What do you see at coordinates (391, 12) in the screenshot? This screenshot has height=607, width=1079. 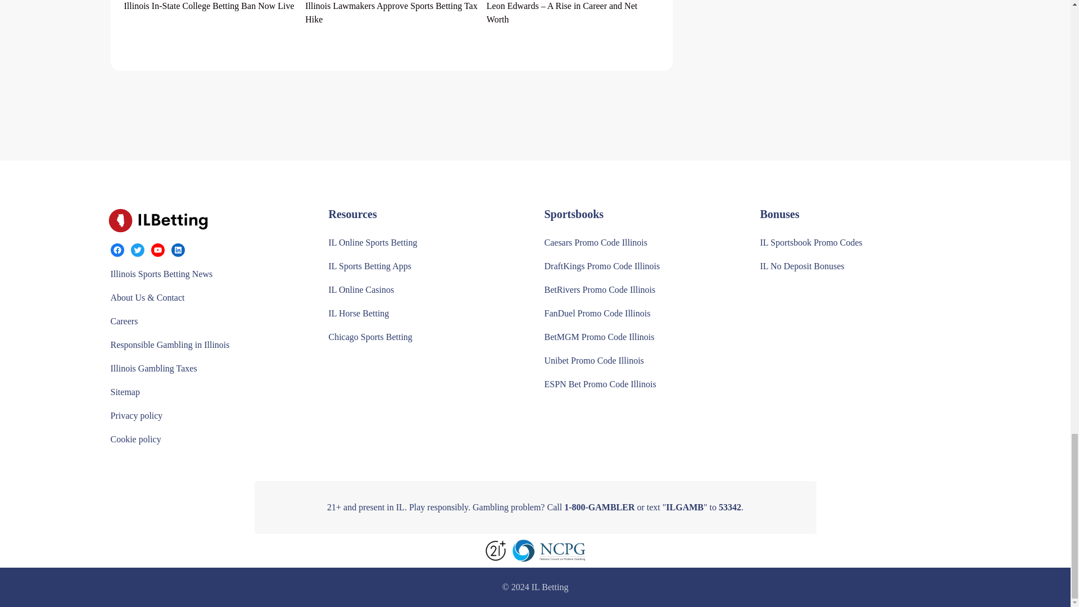 I see `Illinois Lawmakers Approve Sports Betting Tax Hike` at bounding box center [391, 12].